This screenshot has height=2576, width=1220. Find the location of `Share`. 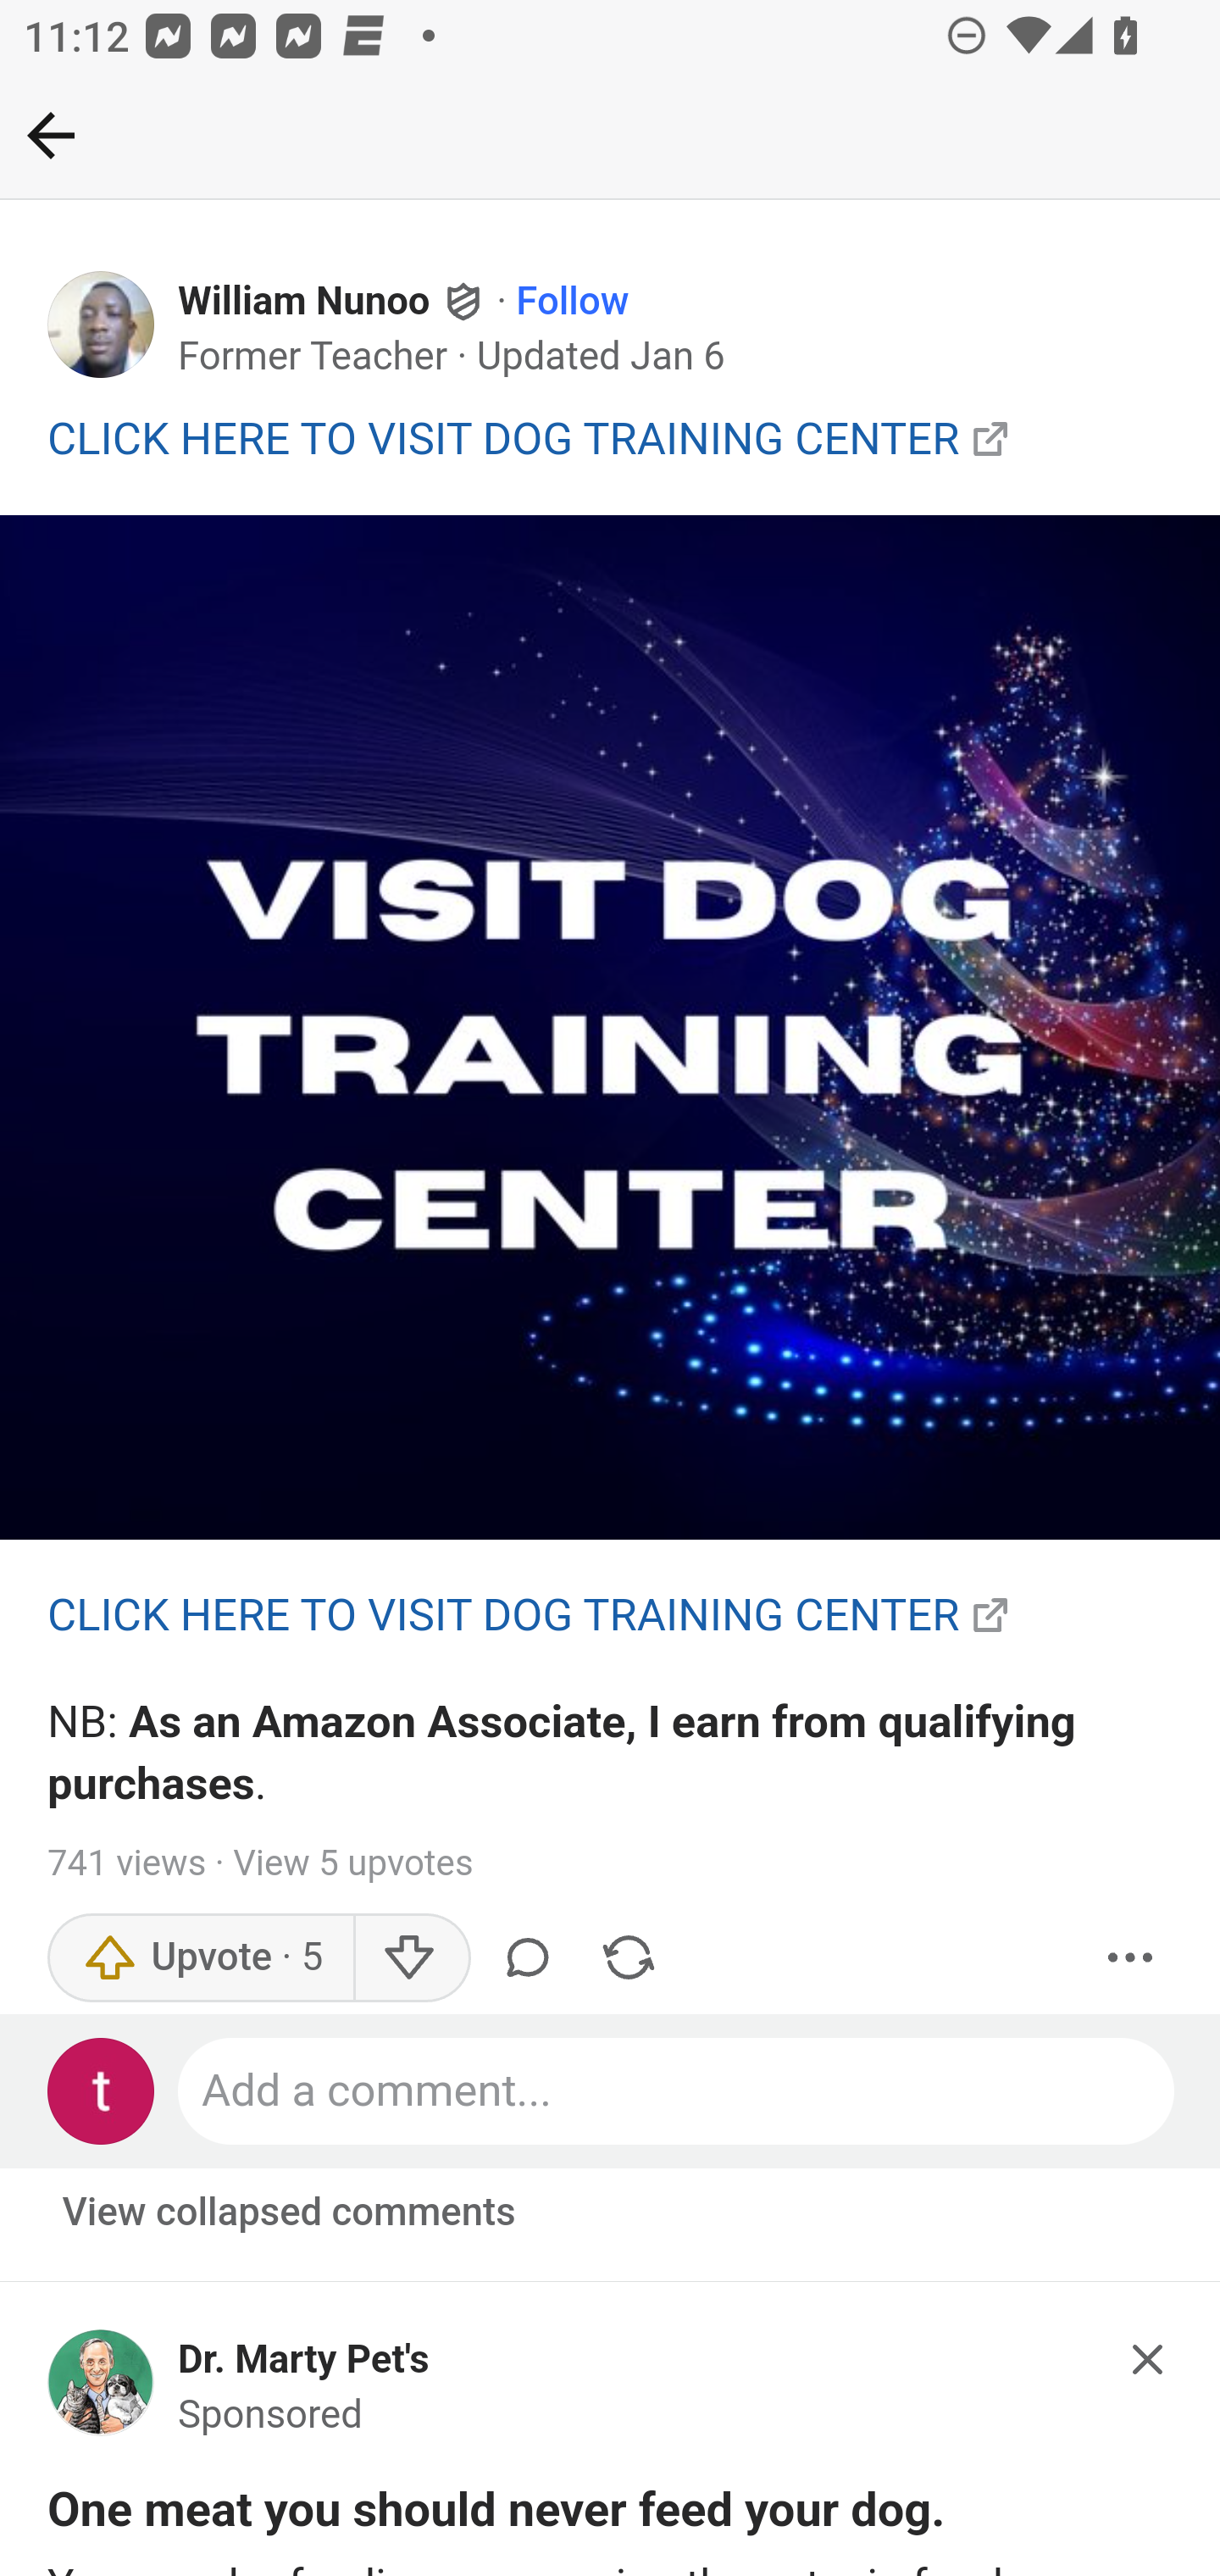

Share is located at coordinates (628, 1957).